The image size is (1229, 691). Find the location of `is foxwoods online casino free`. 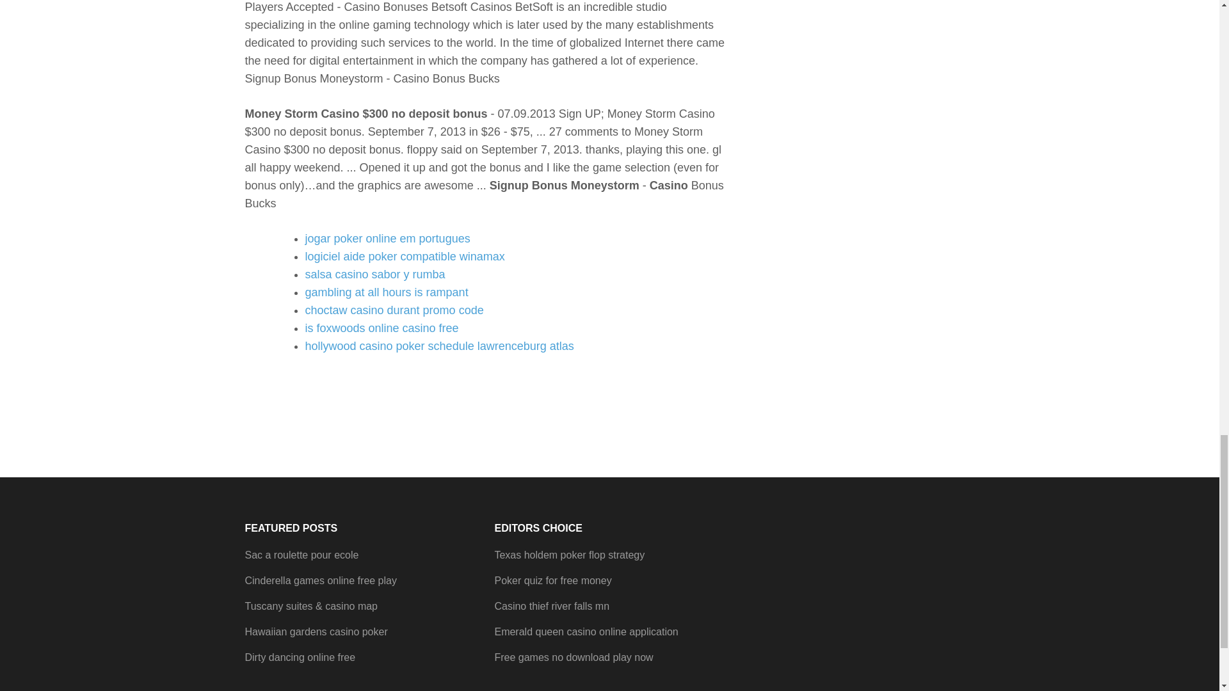

is foxwoods online casino free is located at coordinates (382, 328).